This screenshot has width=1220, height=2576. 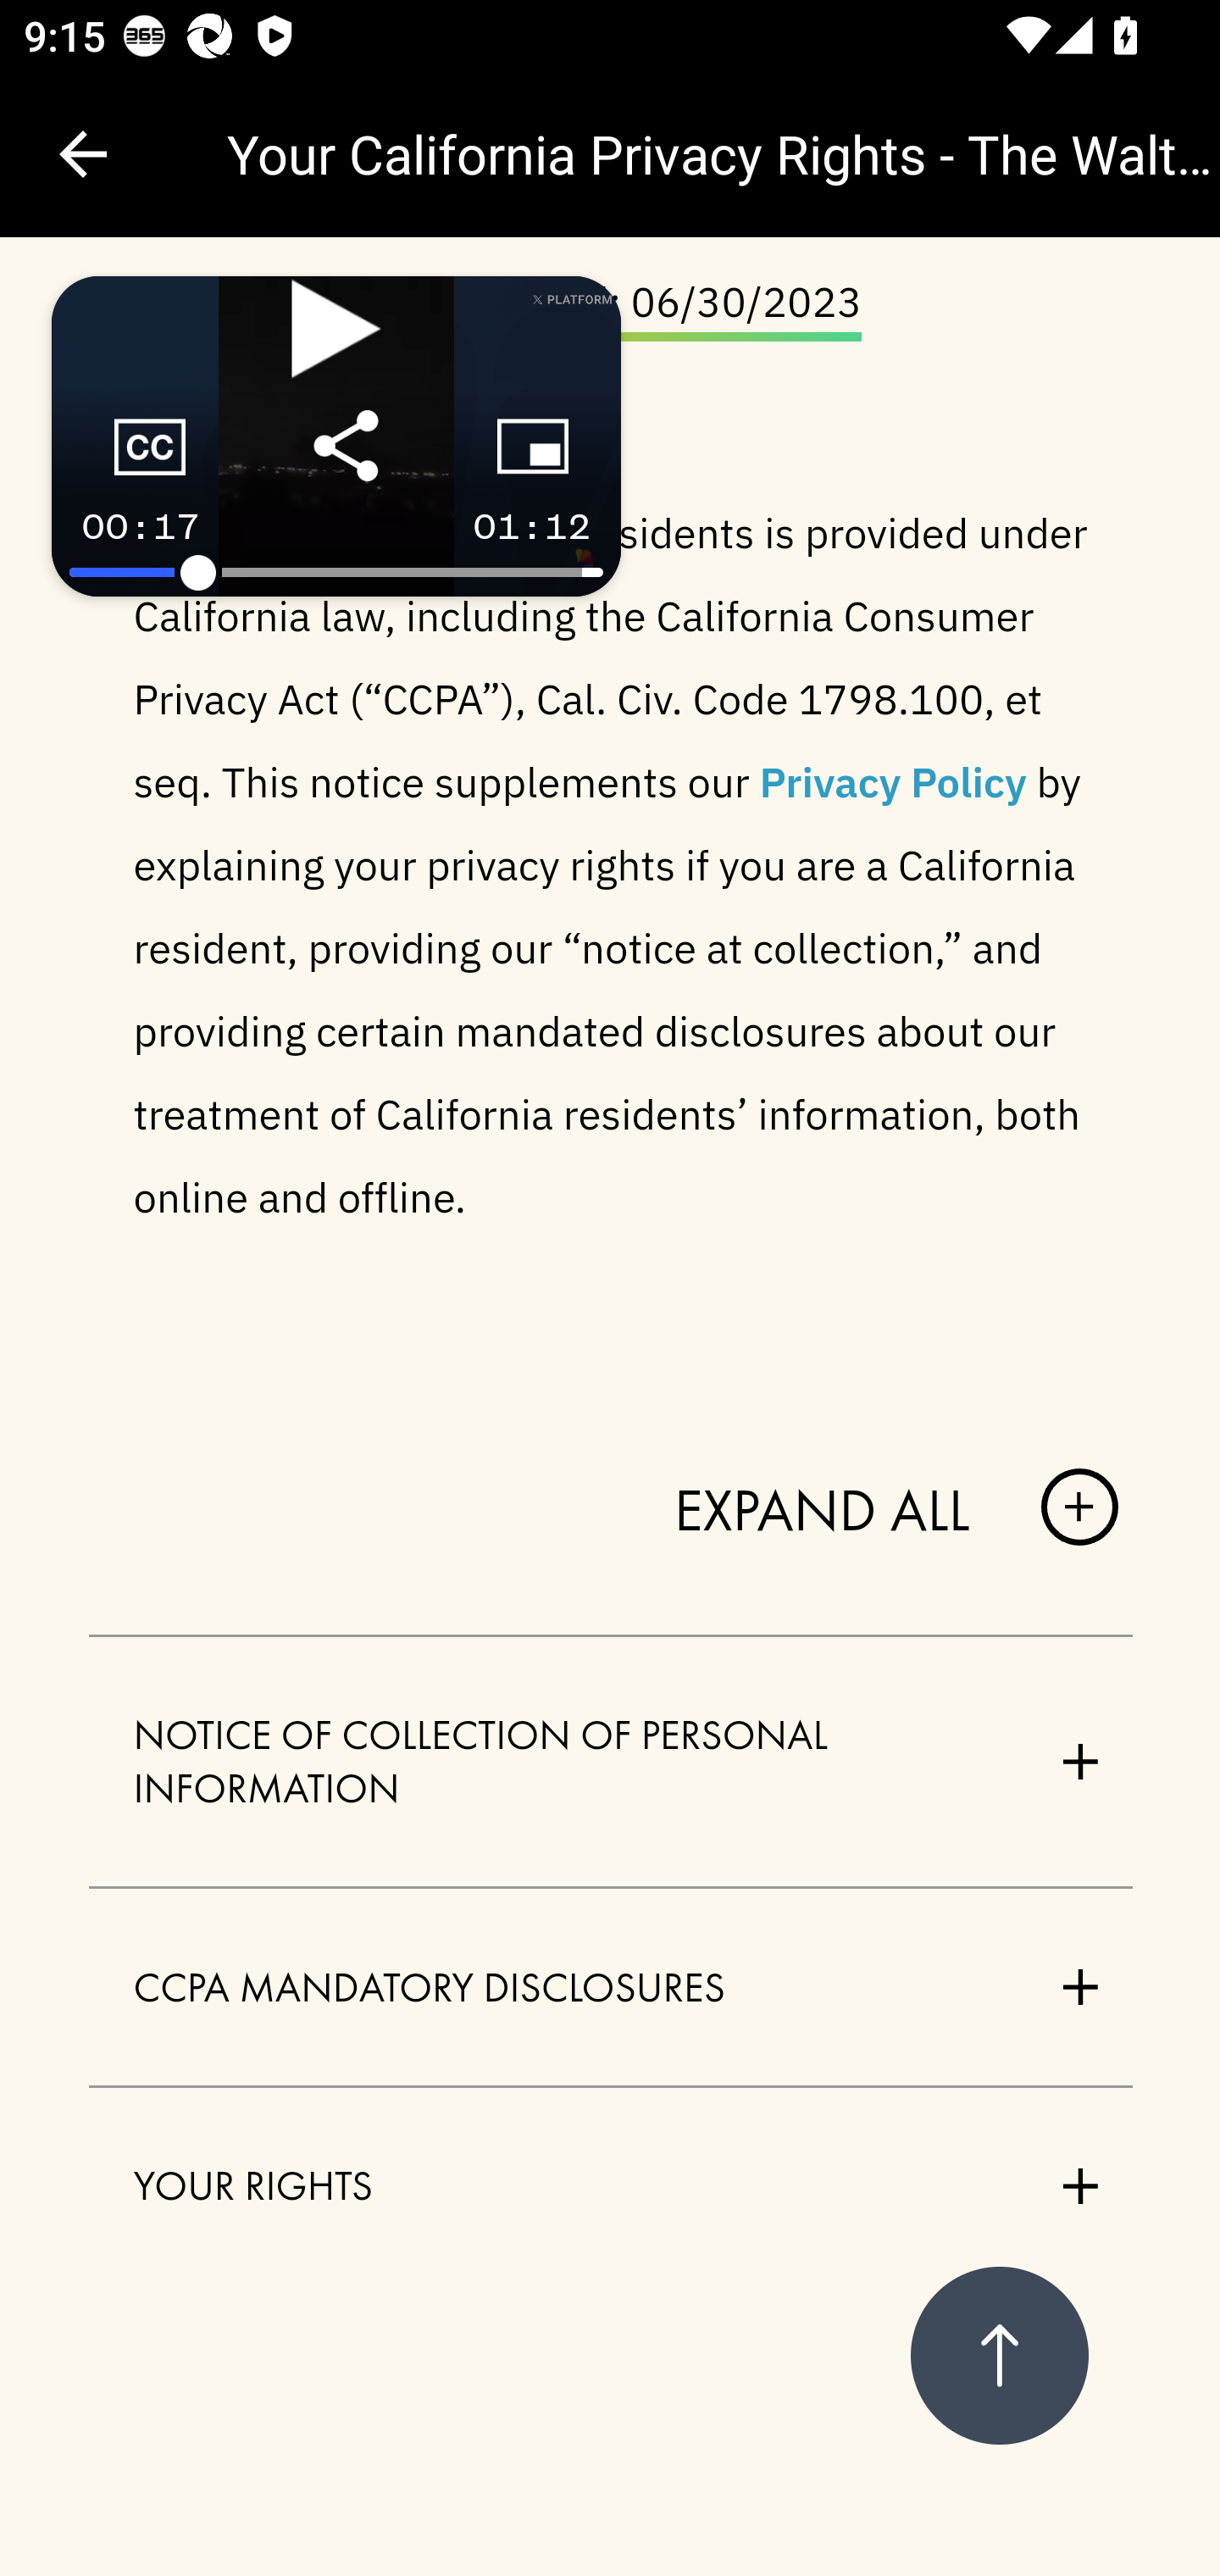 What do you see at coordinates (83, 154) in the screenshot?
I see `Navigate up` at bounding box center [83, 154].